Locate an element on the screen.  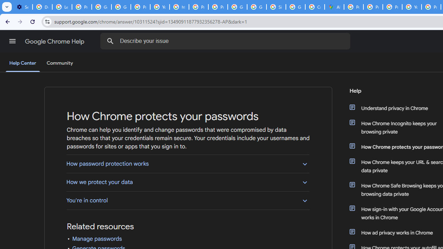
Learn how to find your photos - Google Photos Help is located at coordinates (62, 7).